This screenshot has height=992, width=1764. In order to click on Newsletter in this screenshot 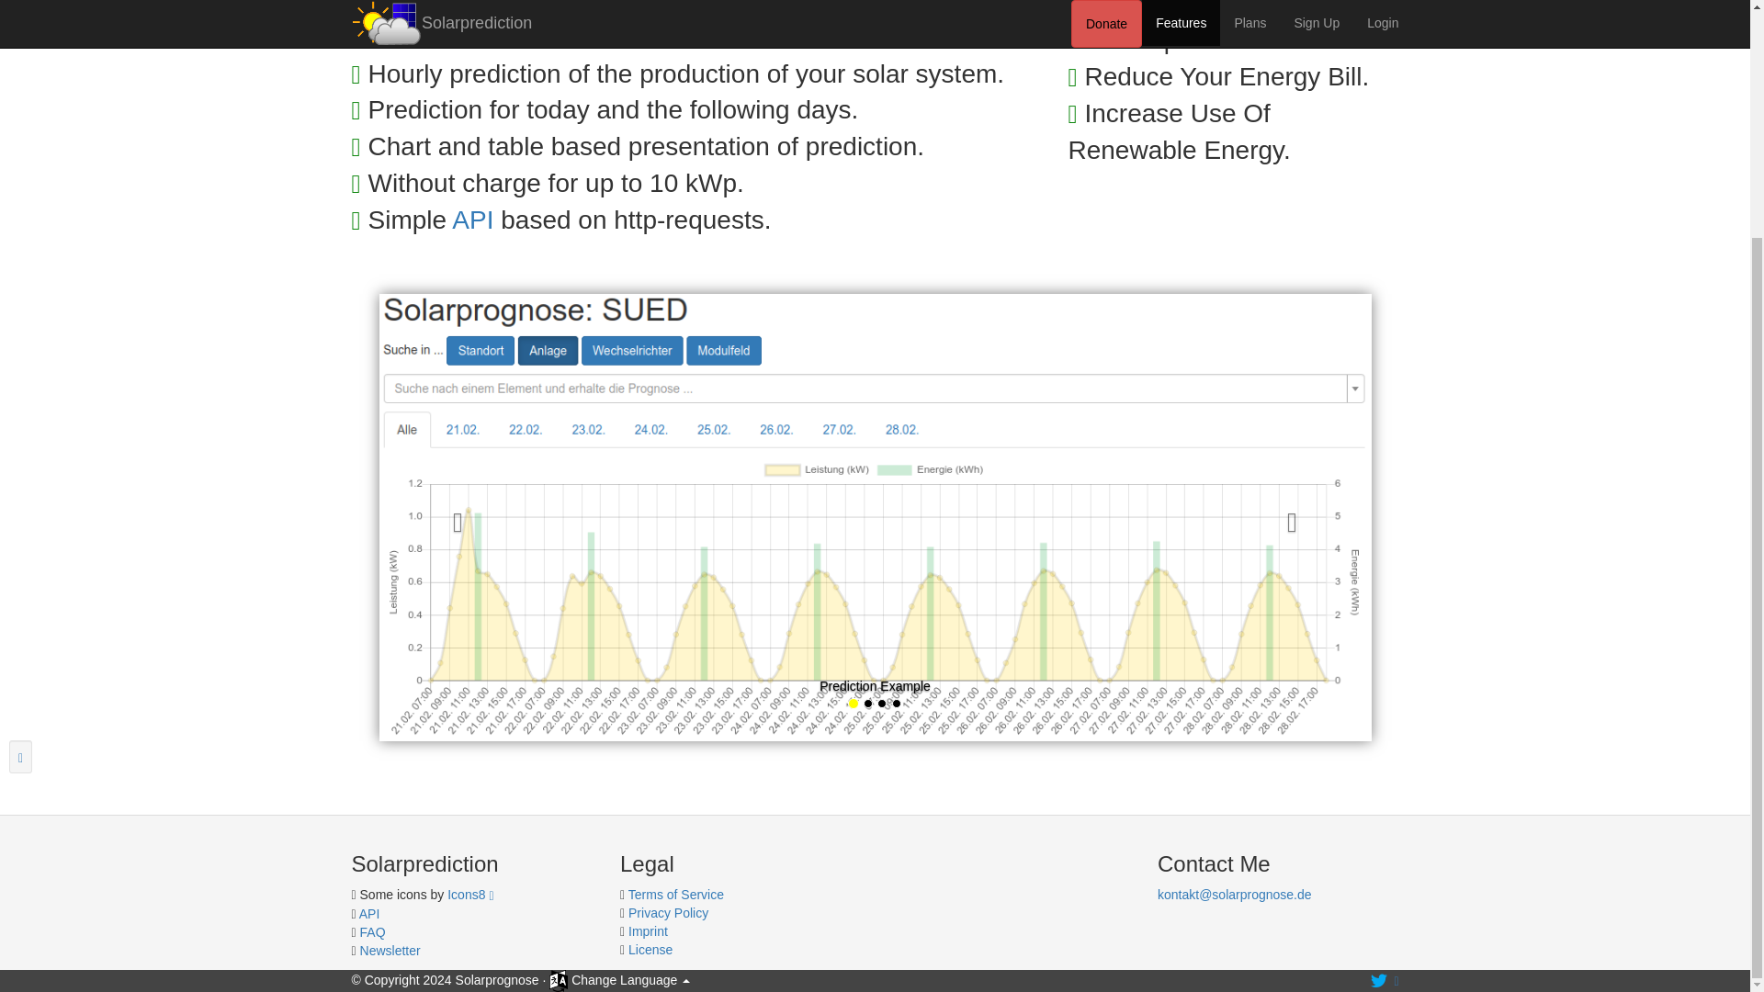, I will do `click(390, 951)`.